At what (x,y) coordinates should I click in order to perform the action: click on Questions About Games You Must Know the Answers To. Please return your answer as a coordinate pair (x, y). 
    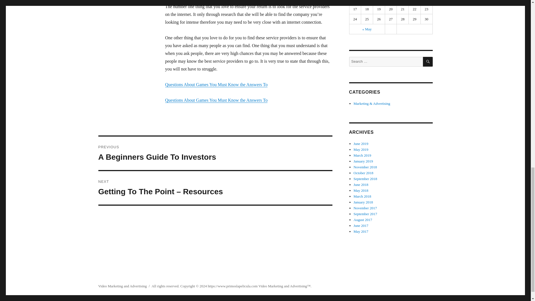
    Looking at the image, I should click on (216, 100).